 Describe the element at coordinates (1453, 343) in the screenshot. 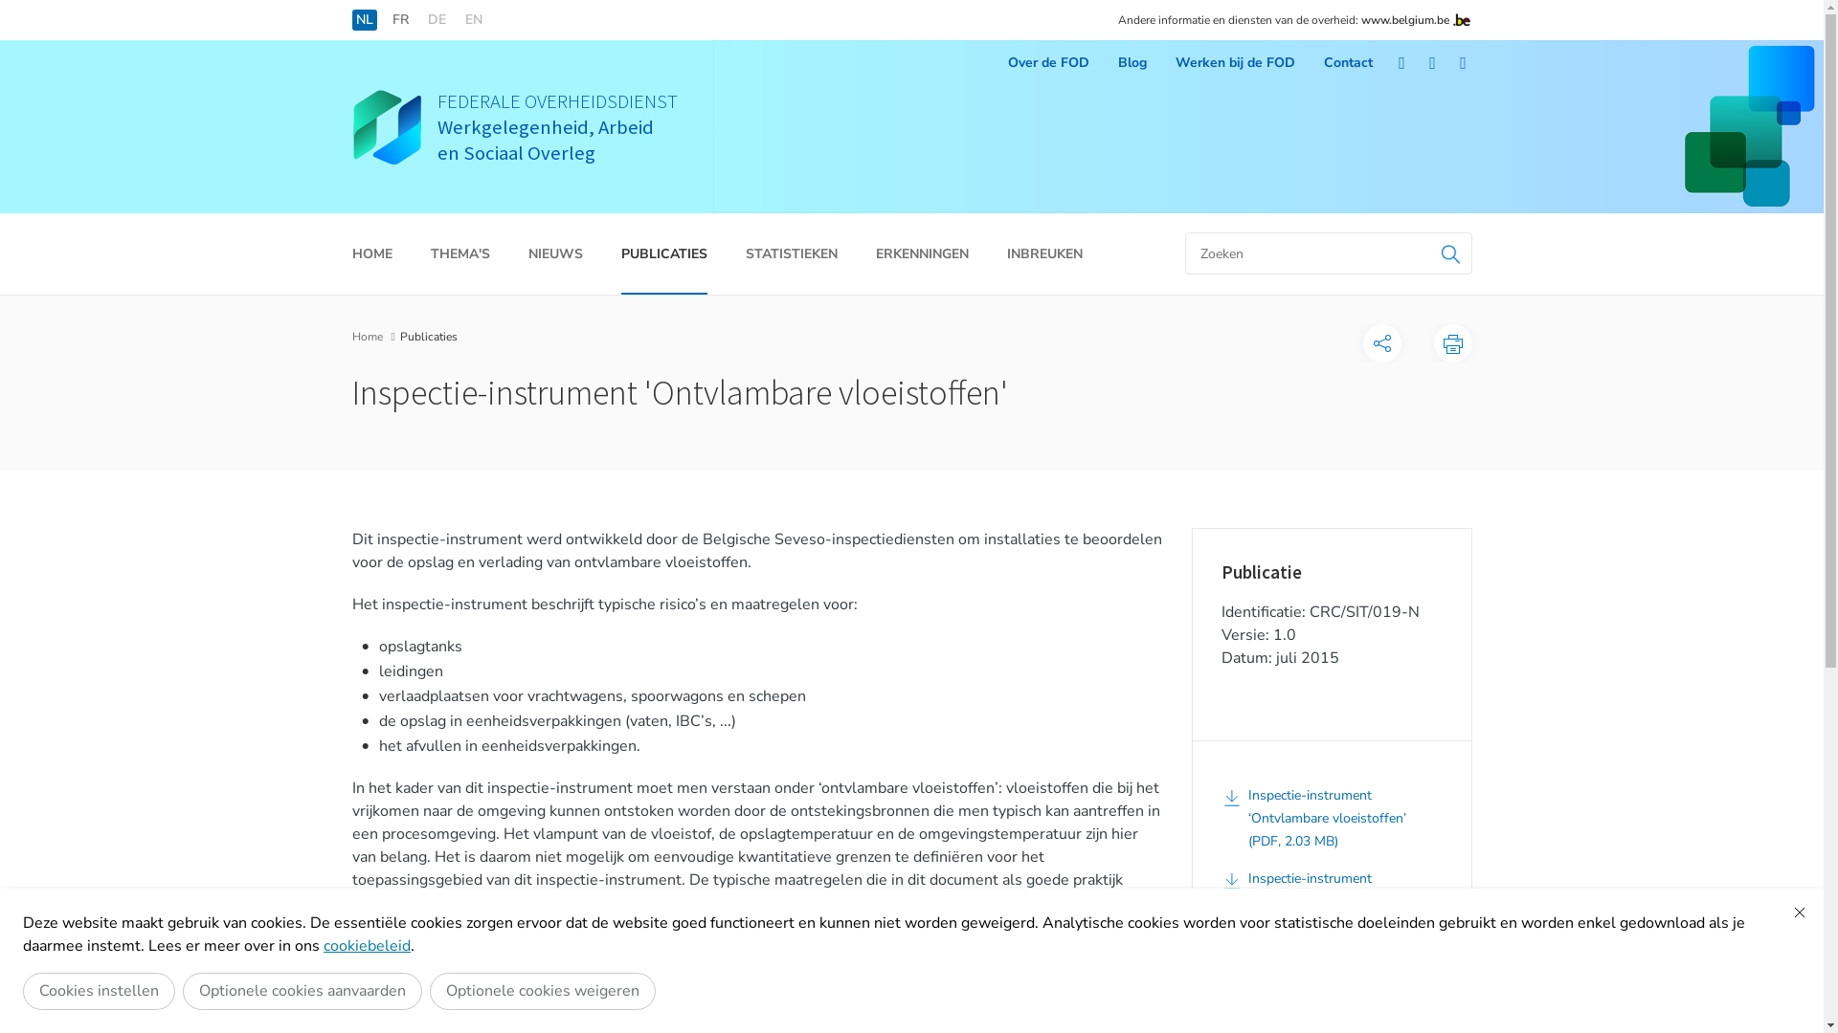

I see `Printen` at that location.